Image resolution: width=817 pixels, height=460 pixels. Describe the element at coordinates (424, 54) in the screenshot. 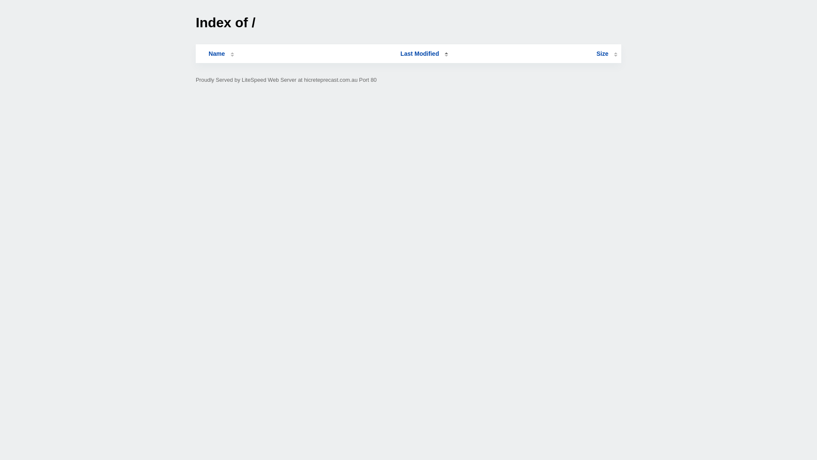

I see `Last Modified` at that location.